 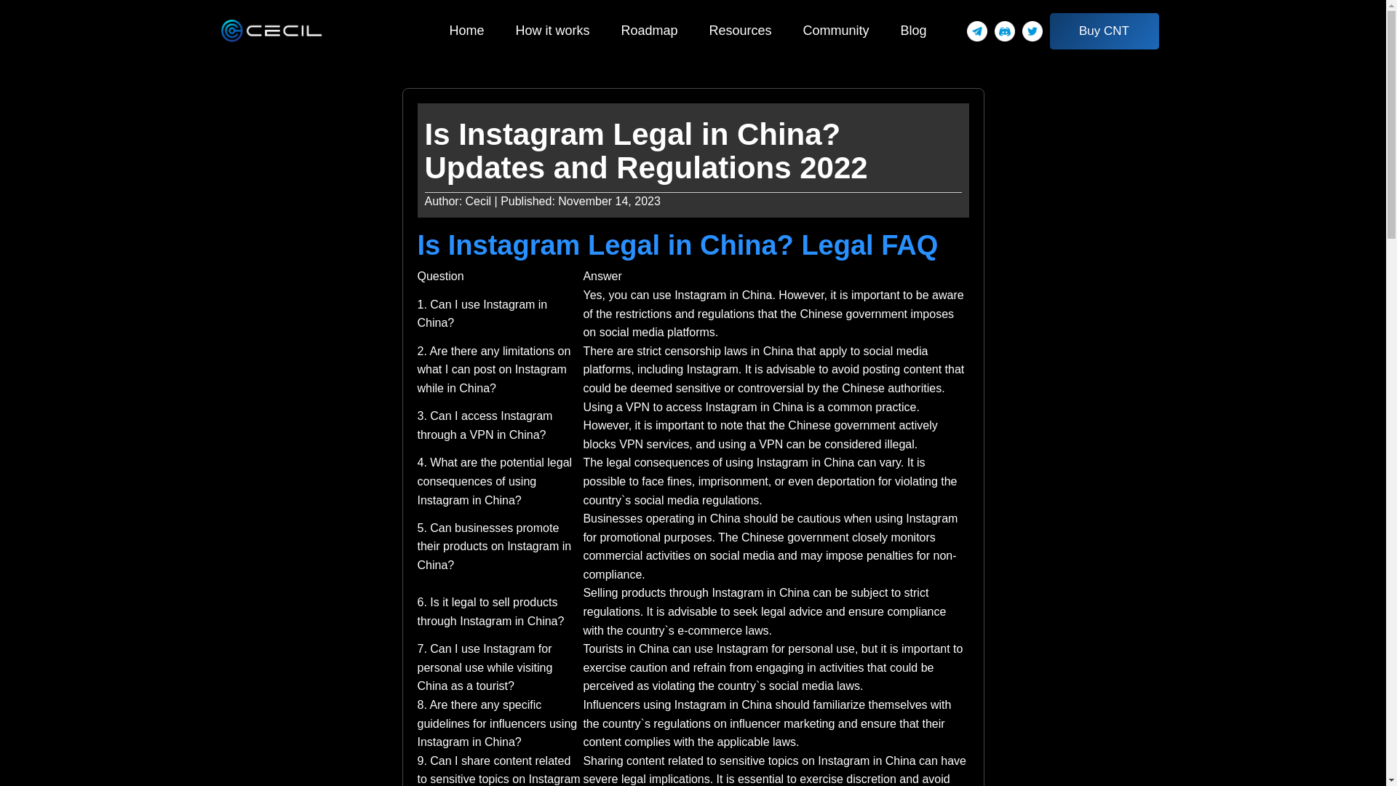 What do you see at coordinates (739, 31) in the screenshot?
I see `Resources` at bounding box center [739, 31].